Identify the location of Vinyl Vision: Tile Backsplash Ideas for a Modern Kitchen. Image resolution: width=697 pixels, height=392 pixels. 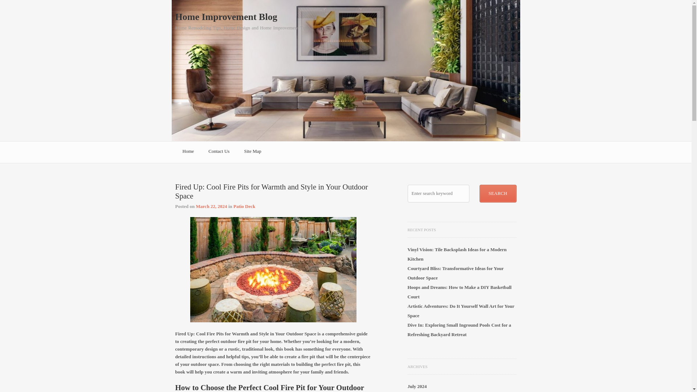
(457, 254).